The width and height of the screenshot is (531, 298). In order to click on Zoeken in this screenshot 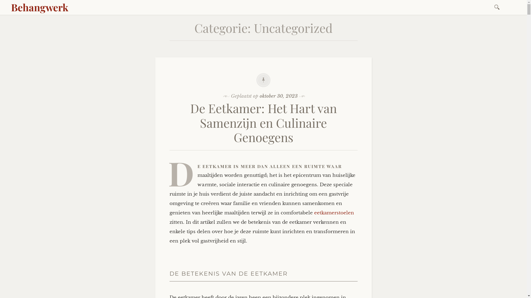, I will do `click(4, 3)`.